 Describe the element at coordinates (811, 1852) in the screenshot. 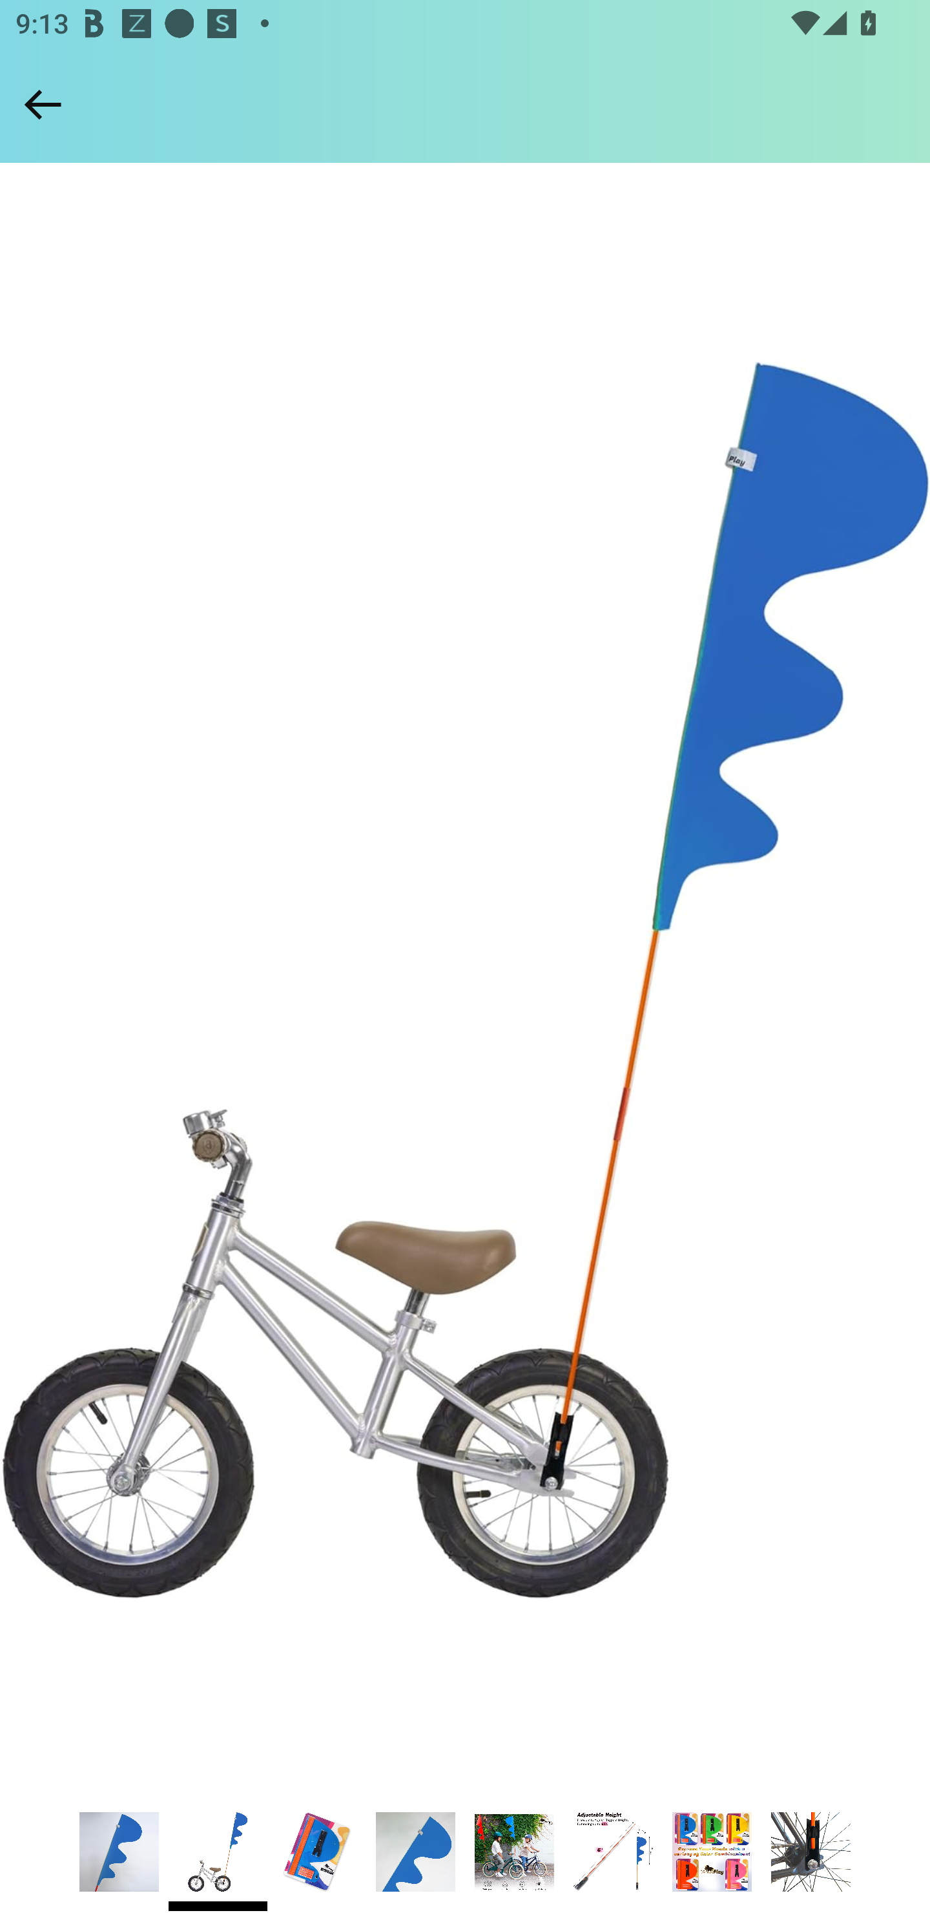

I see `Thumbnail 8` at that location.